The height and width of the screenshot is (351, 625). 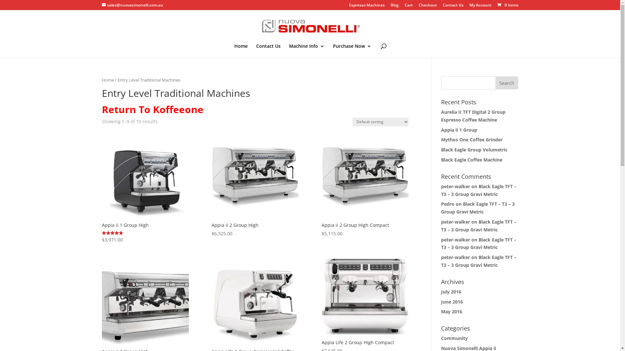 What do you see at coordinates (507, 5) in the screenshot?
I see `0 Items` at bounding box center [507, 5].